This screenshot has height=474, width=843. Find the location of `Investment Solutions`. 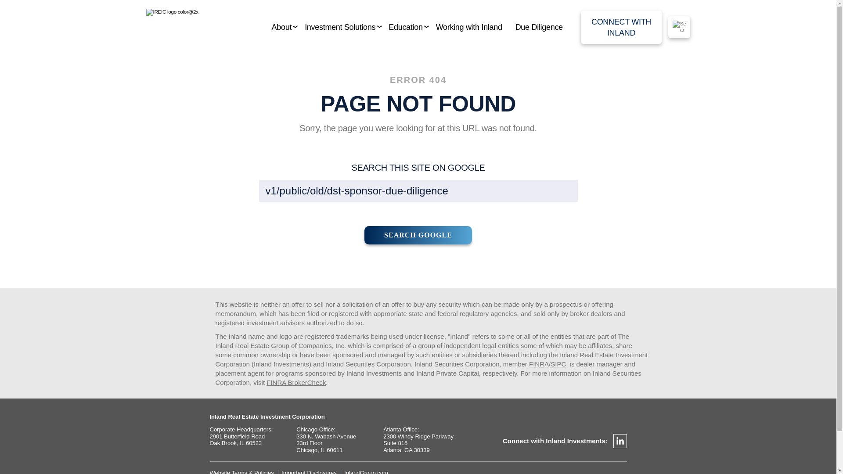

Investment Solutions is located at coordinates (340, 27).